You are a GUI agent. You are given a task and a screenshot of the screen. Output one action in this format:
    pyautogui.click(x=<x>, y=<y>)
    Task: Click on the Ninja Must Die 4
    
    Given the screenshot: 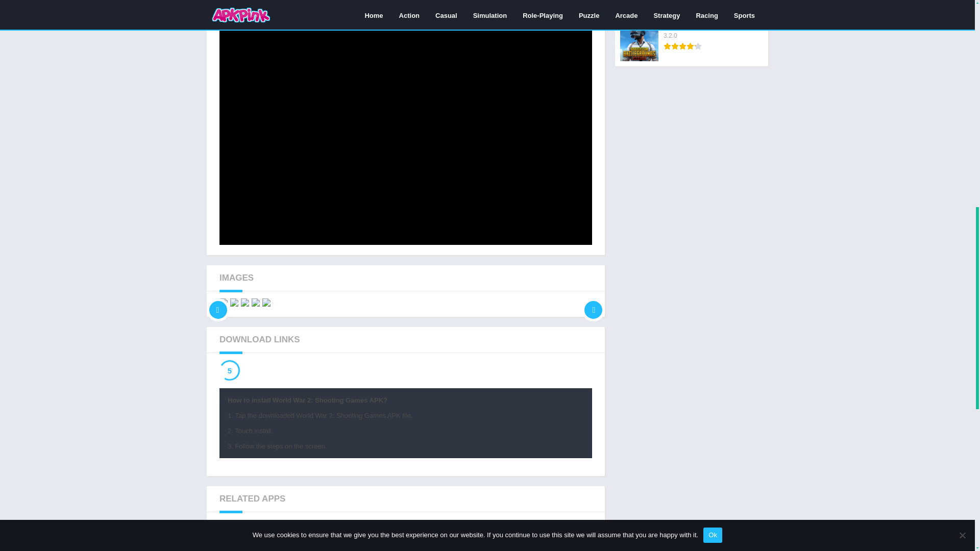 What is the action you would take?
    pyautogui.click(x=329, y=538)
    